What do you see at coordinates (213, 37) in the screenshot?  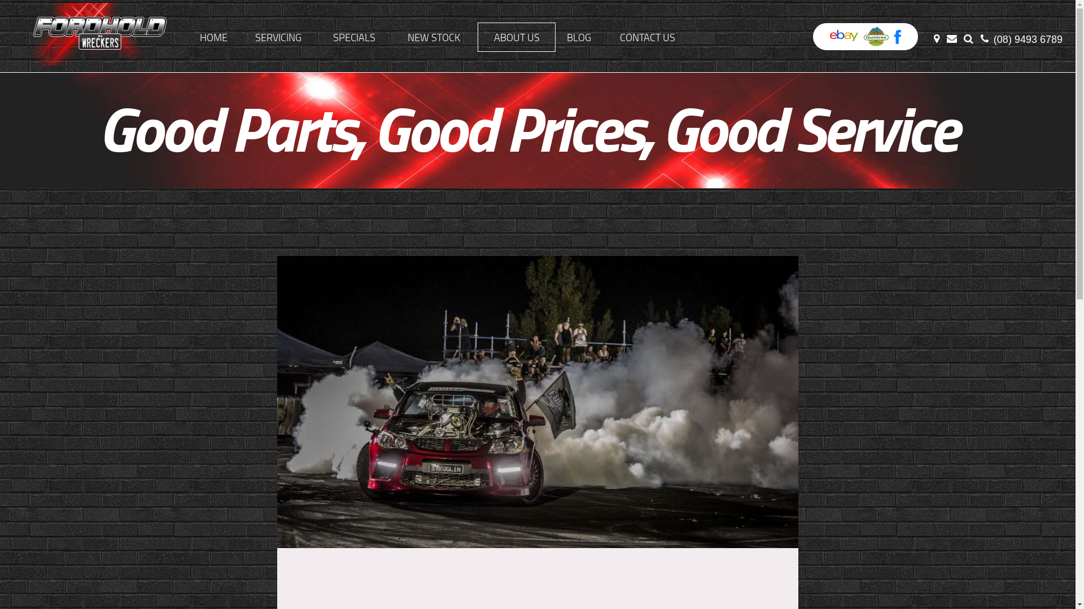 I see `HOME` at bounding box center [213, 37].